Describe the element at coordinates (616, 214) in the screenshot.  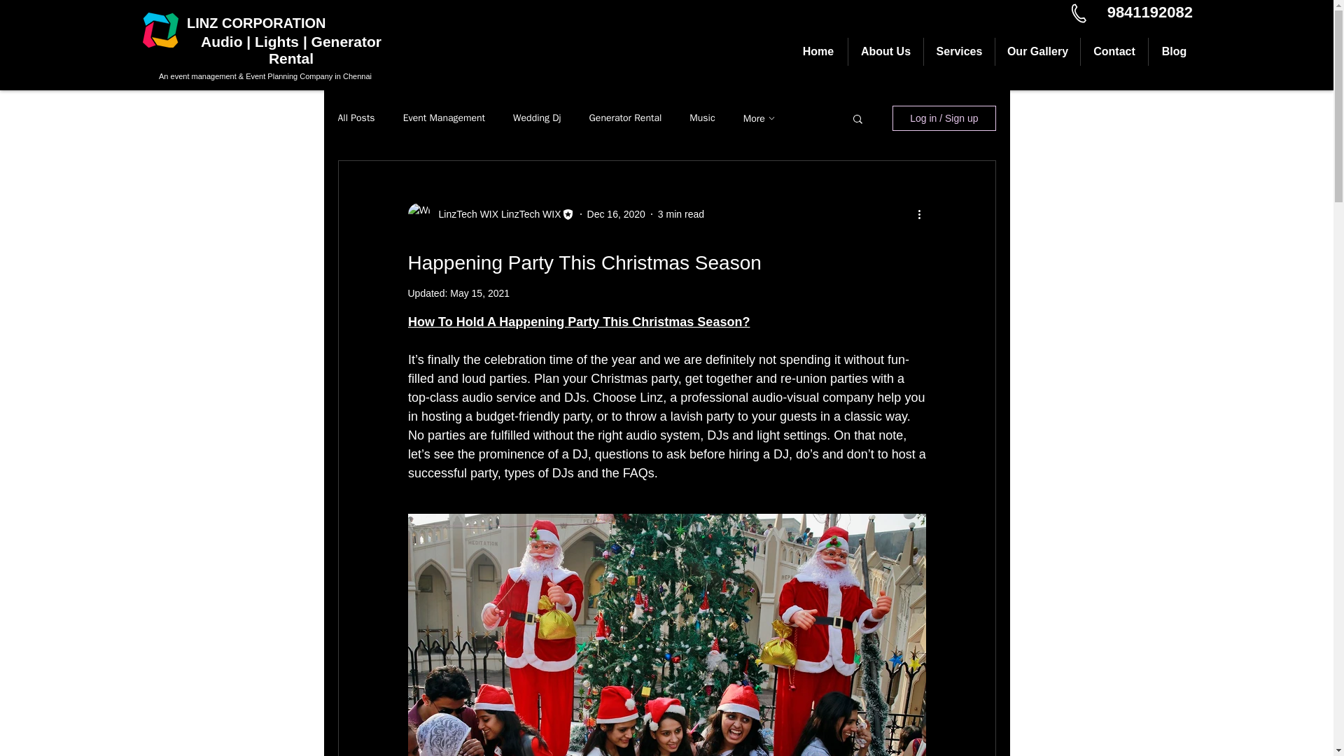
I see `Dec 16, 2020` at that location.